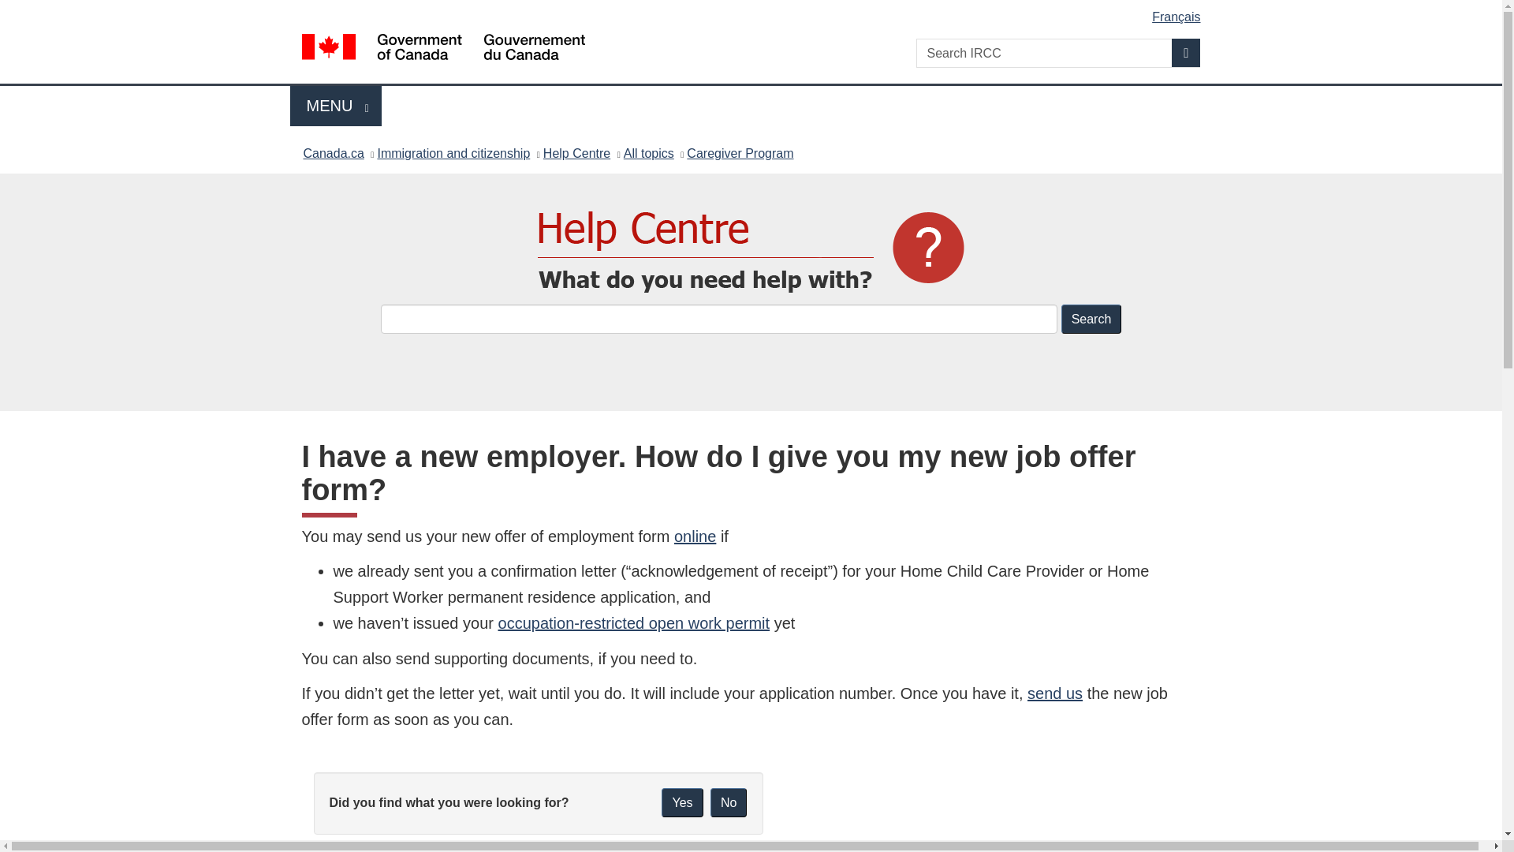 This screenshot has height=852, width=1514. I want to click on Search, so click(1091, 319).